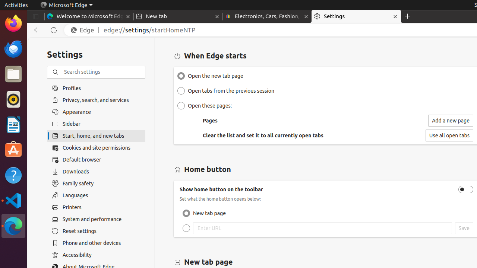 This screenshot has height=268, width=477. Describe the element at coordinates (96, 160) in the screenshot. I see `Default browser` at that location.